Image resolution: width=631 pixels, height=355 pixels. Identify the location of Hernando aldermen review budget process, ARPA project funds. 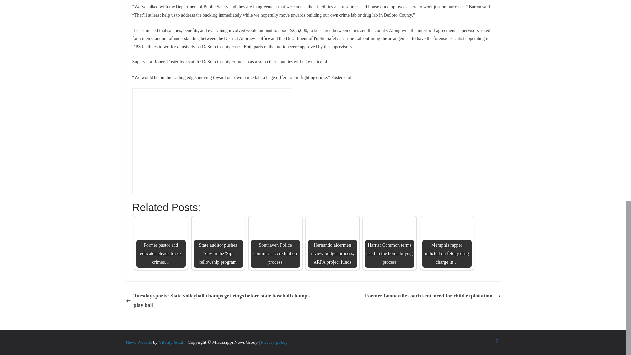
(332, 235).